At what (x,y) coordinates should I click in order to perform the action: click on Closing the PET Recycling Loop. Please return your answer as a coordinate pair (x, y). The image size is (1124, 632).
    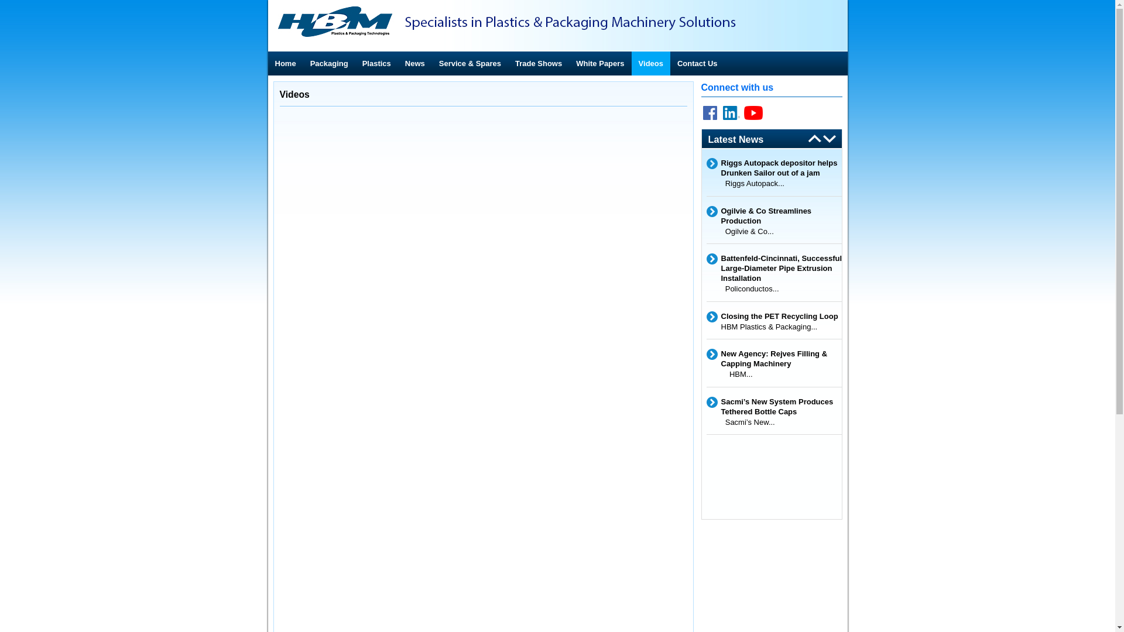
    Looking at the image, I should click on (782, 316).